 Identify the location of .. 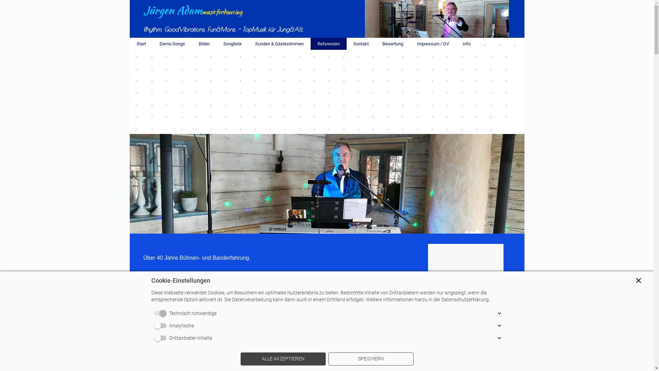
(255, 116).